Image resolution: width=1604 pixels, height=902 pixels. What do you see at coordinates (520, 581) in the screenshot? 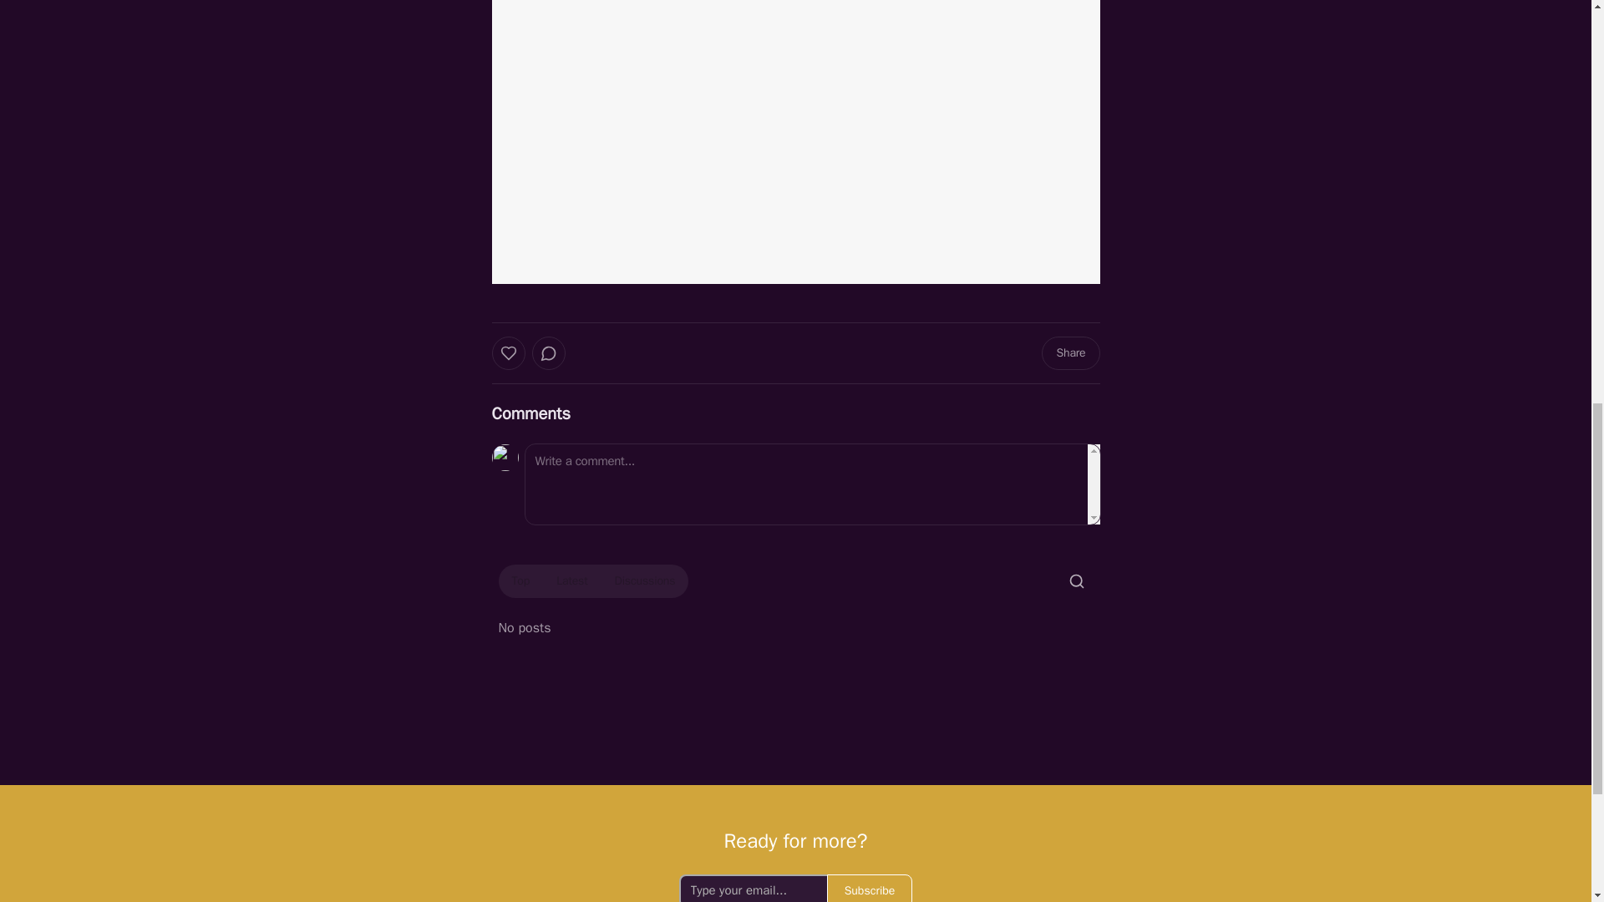
I see `Top` at bounding box center [520, 581].